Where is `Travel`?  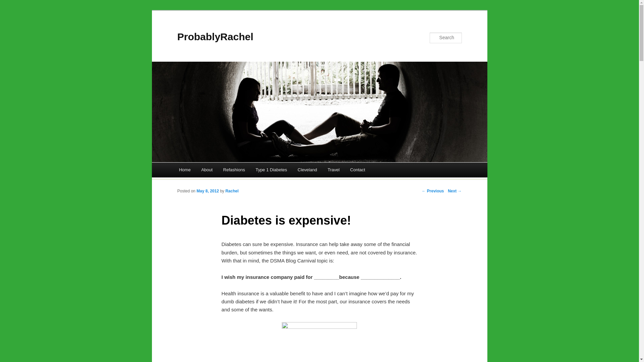
Travel is located at coordinates (333, 170).